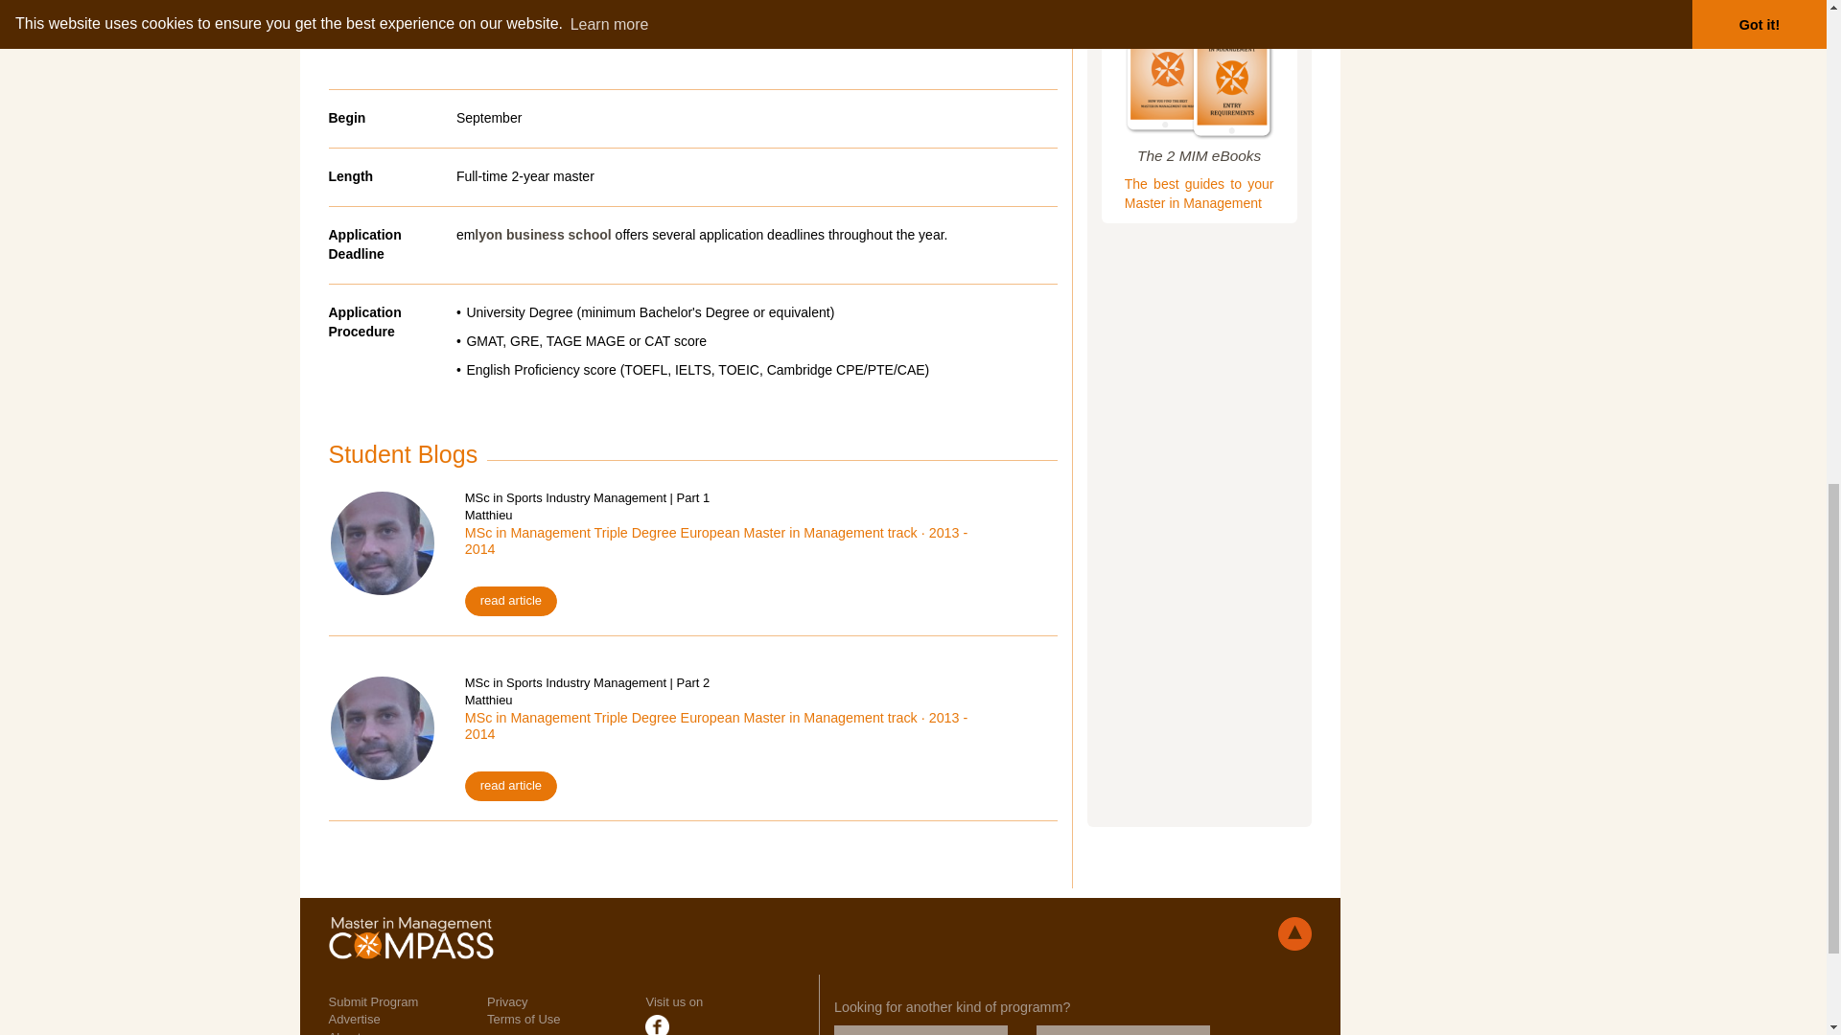 The height and width of the screenshot is (1035, 1841). Describe the element at coordinates (402, 454) in the screenshot. I see `Student Blogs` at that location.